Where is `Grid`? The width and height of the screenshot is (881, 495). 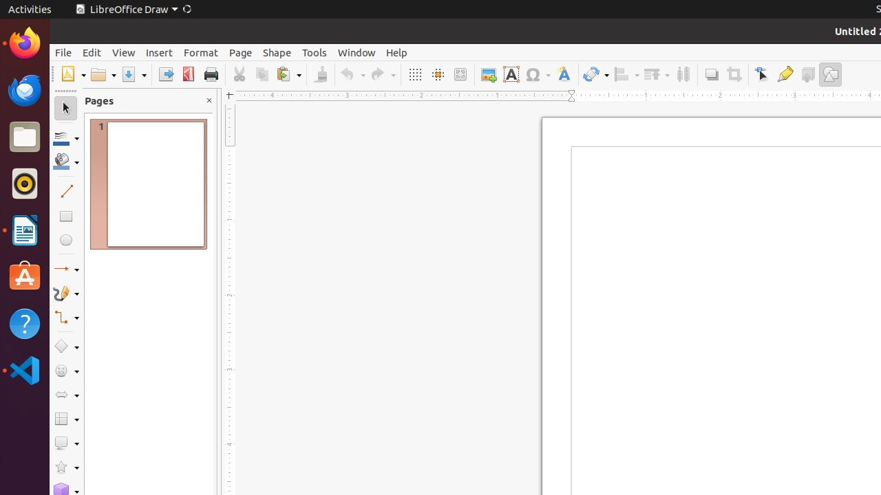
Grid is located at coordinates (414, 74).